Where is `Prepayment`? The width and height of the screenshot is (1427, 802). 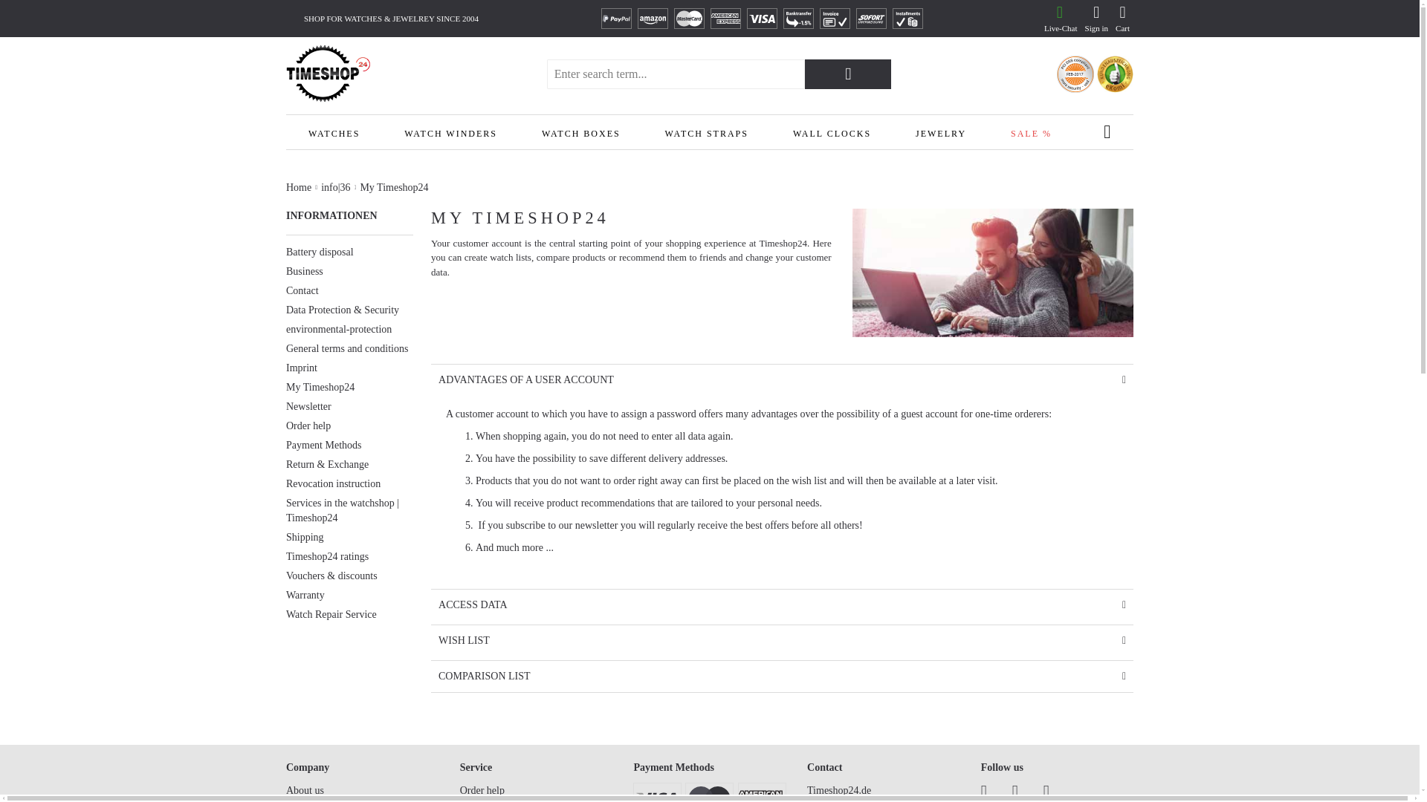
Prepayment is located at coordinates (798, 18).